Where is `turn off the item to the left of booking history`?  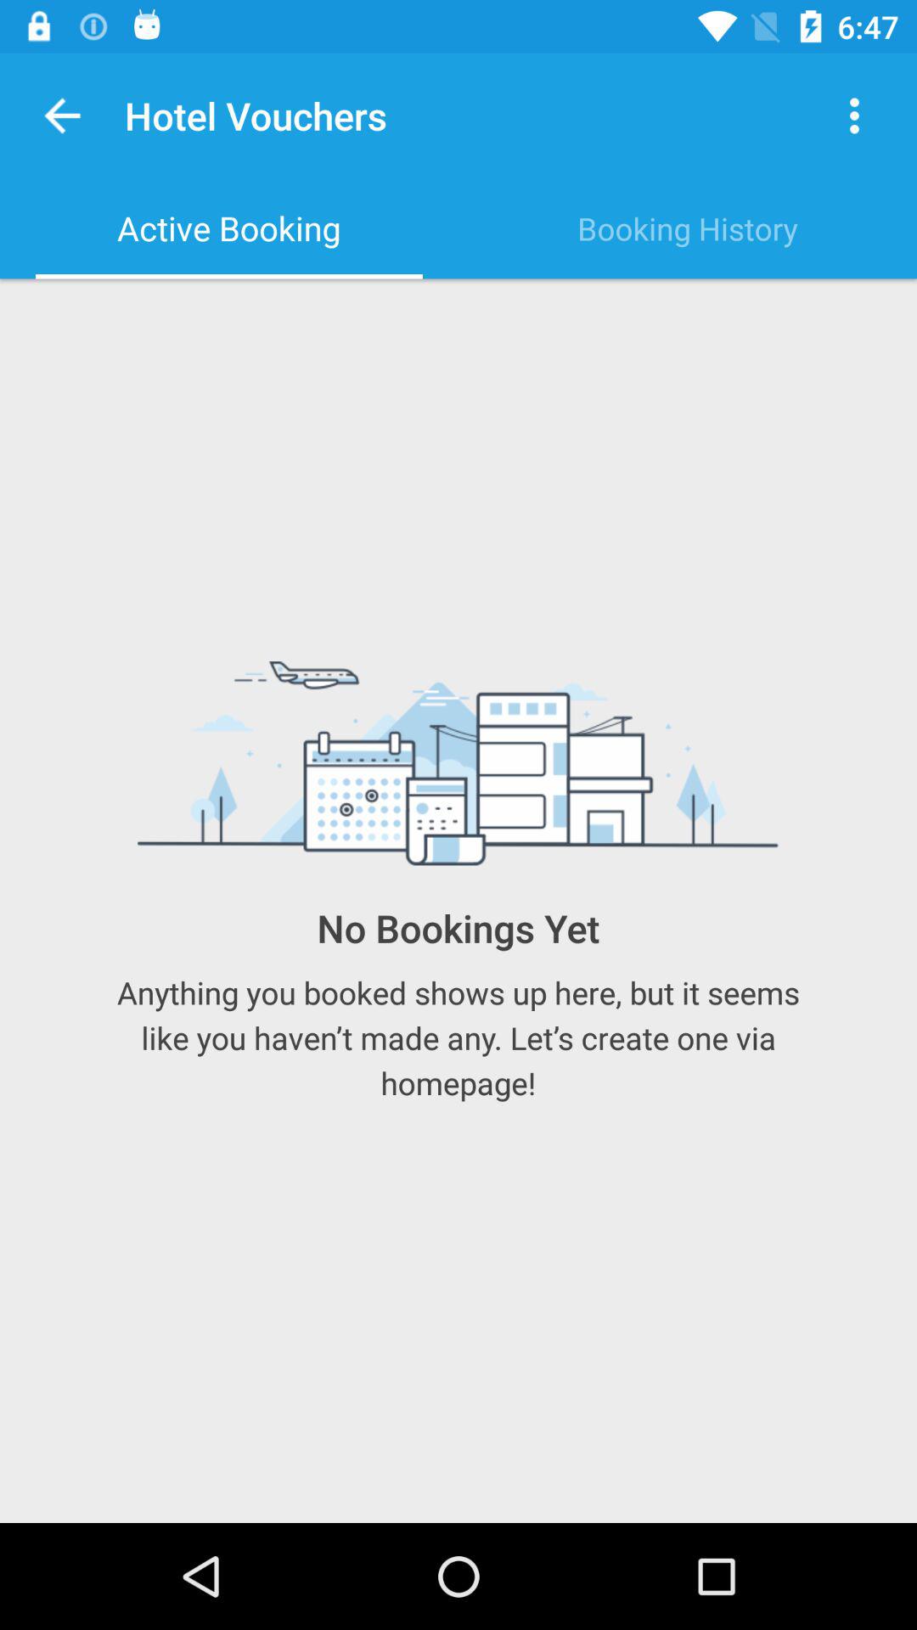 turn off the item to the left of booking history is located at coordinates (229, 228).